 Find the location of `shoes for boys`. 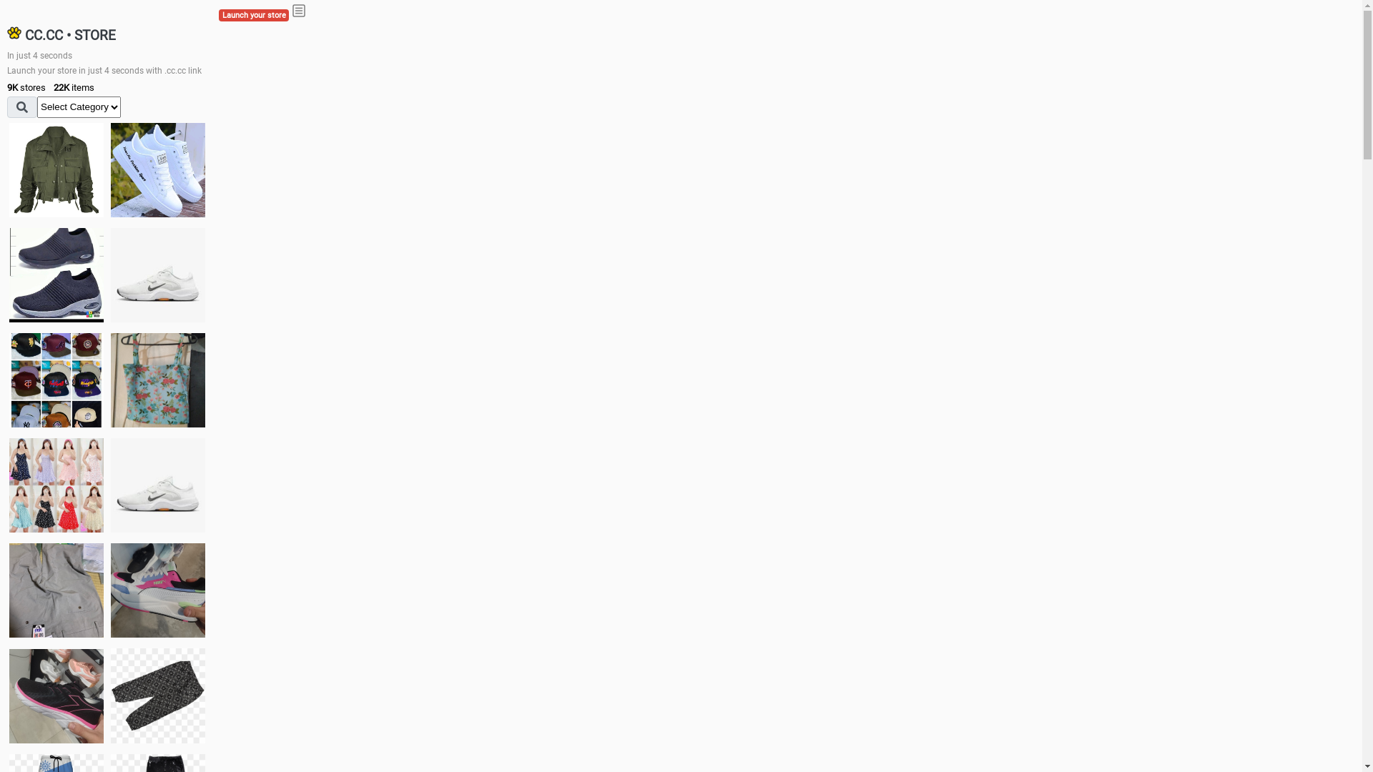

shoes for boys is located at coordinates (56, 275).